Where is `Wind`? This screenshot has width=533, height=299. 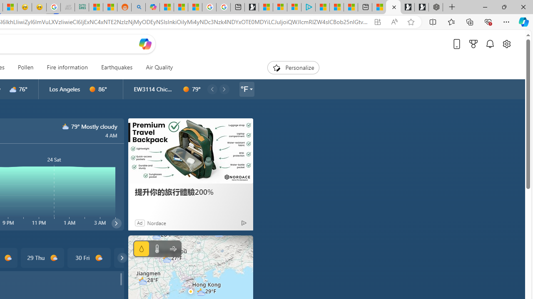 Wind is located at coordinates (172, 249).